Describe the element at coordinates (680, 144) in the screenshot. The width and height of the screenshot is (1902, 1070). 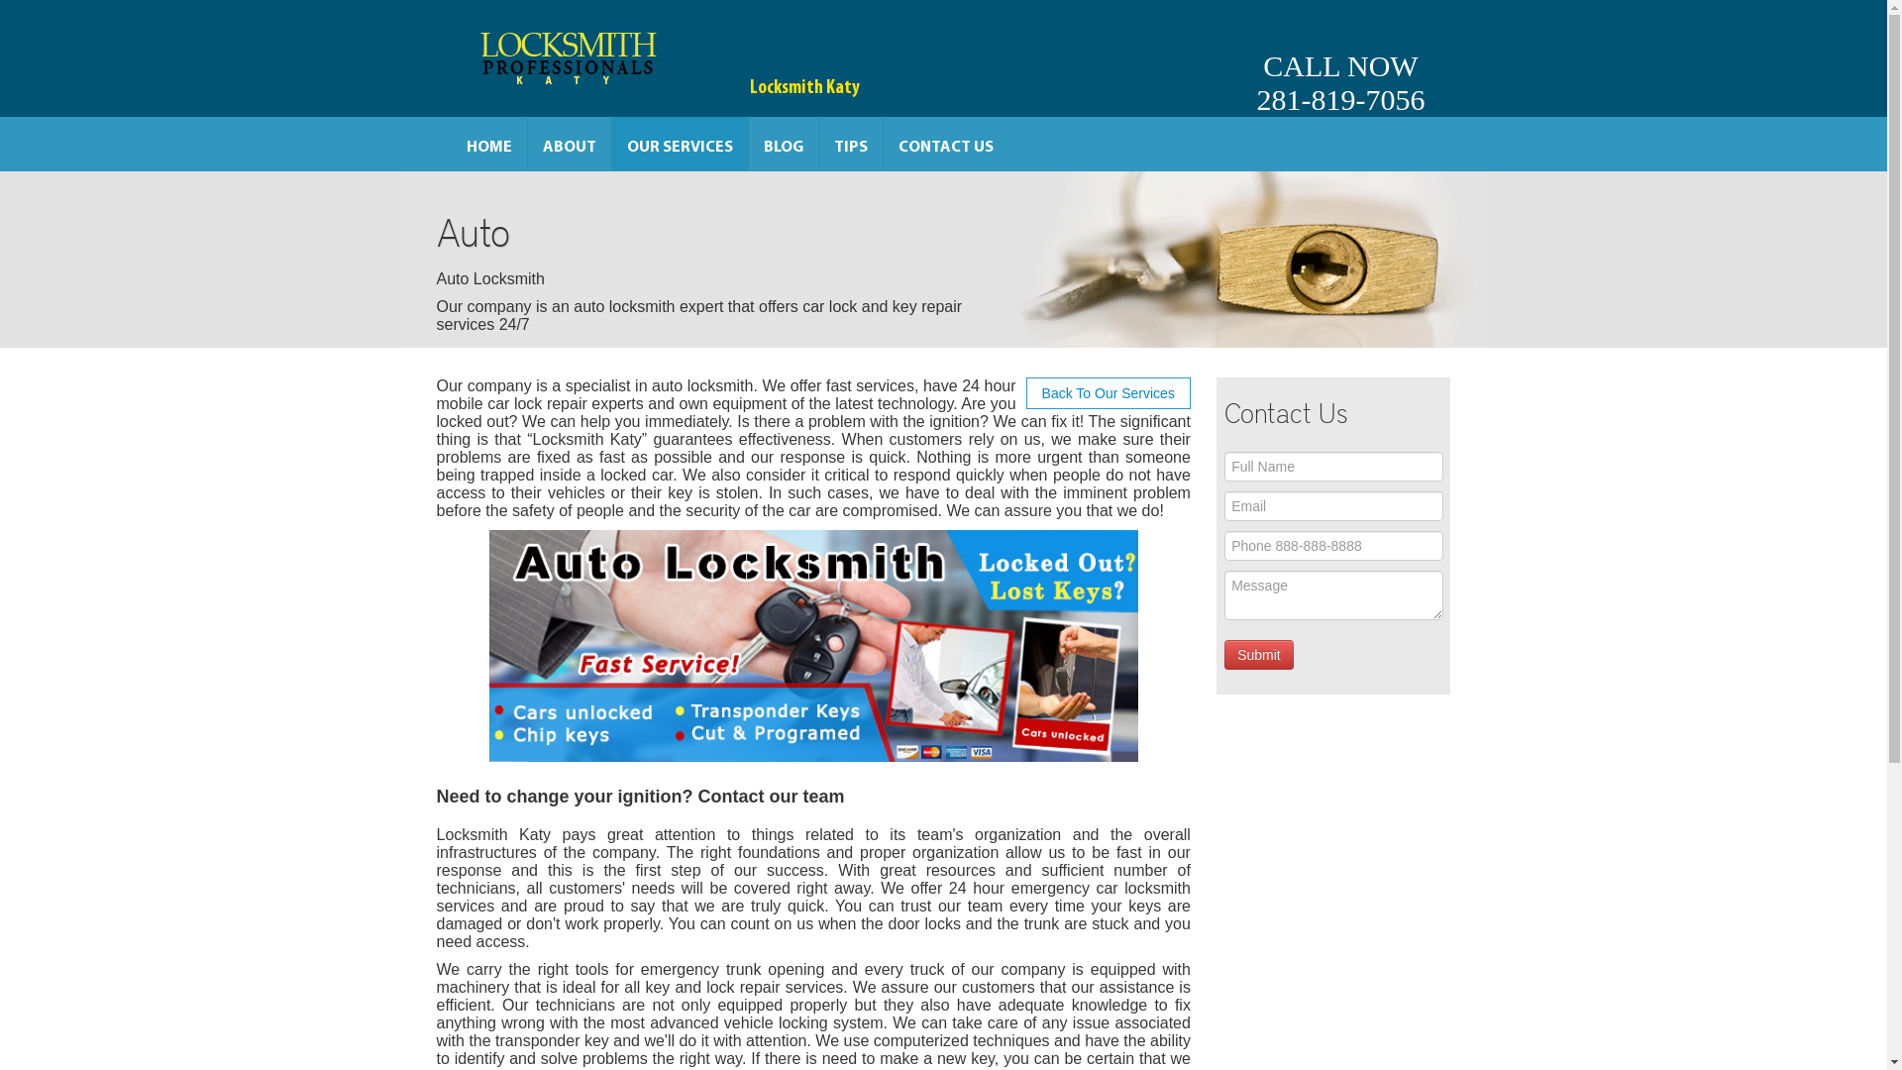
I see `OUR SERVICES` at that location.